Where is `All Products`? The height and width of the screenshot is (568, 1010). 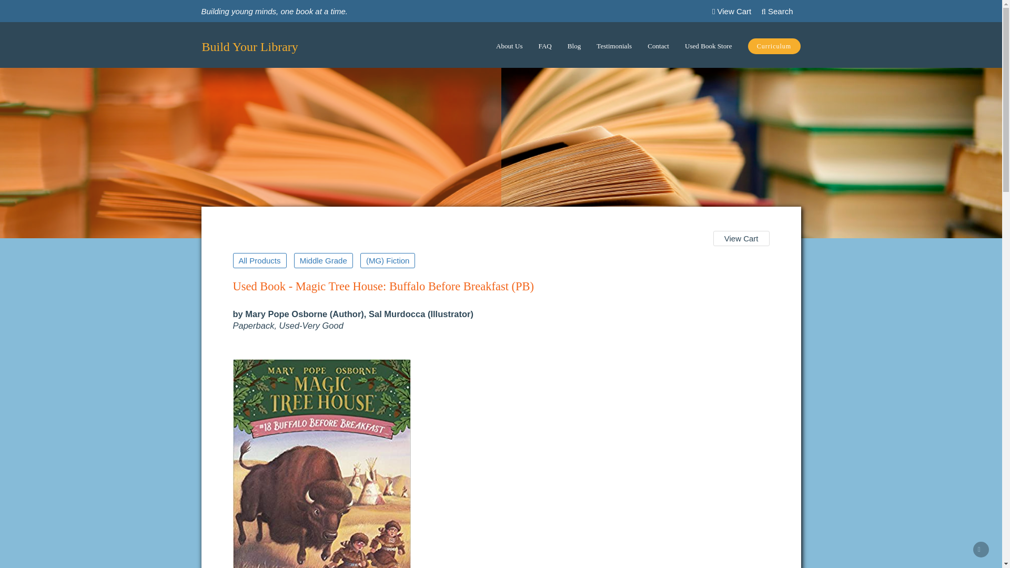 All Products is located at coordinates (259, 260).